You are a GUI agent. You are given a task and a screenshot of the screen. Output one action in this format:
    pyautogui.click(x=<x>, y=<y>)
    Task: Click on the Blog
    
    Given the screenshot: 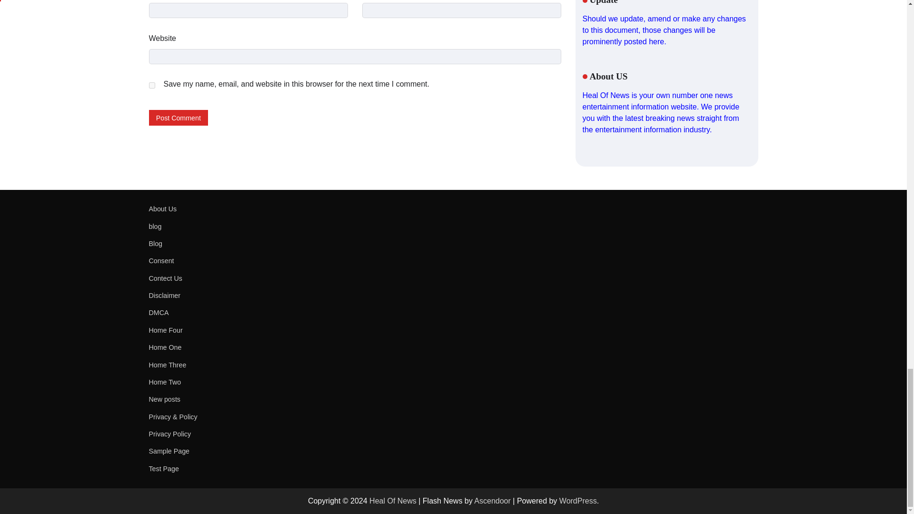 What is the action you would take?
    pyautogui.click(x=155, y=244)
    